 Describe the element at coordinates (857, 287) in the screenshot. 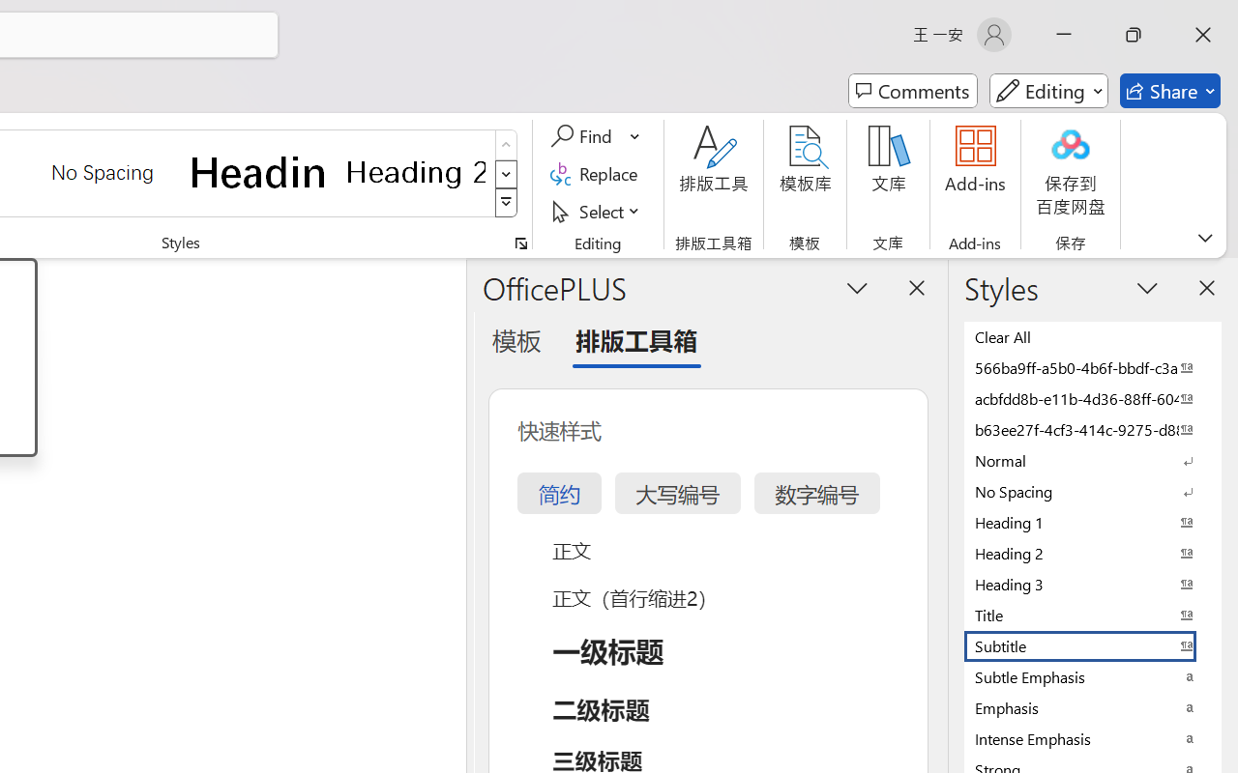

I see `Task Pane Options` at that location.